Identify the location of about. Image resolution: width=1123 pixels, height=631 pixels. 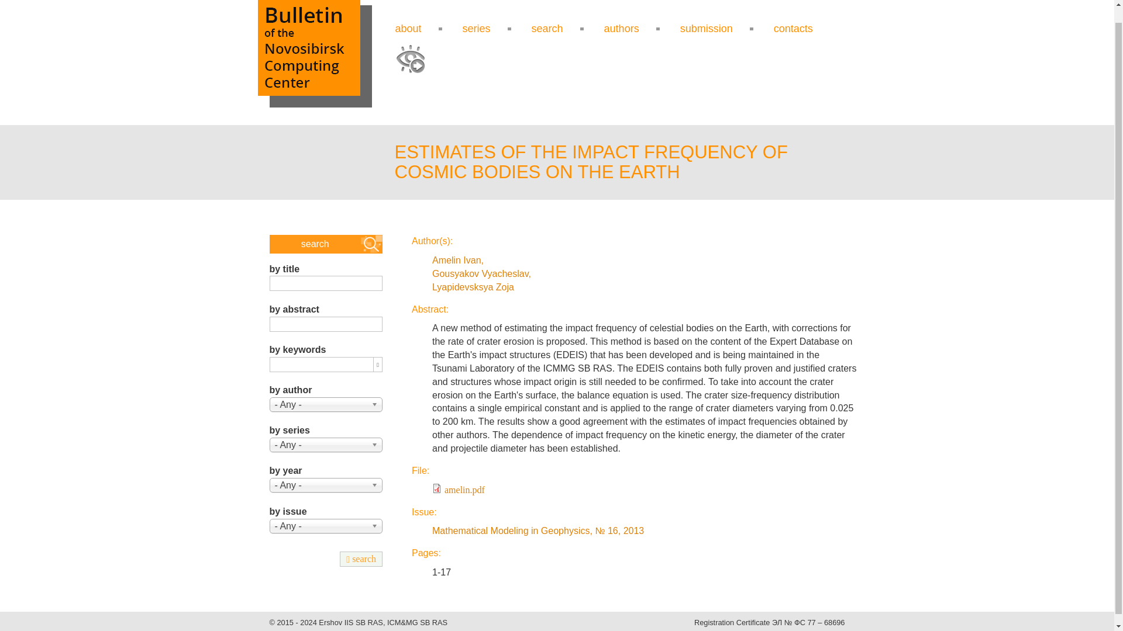
(408, 28).